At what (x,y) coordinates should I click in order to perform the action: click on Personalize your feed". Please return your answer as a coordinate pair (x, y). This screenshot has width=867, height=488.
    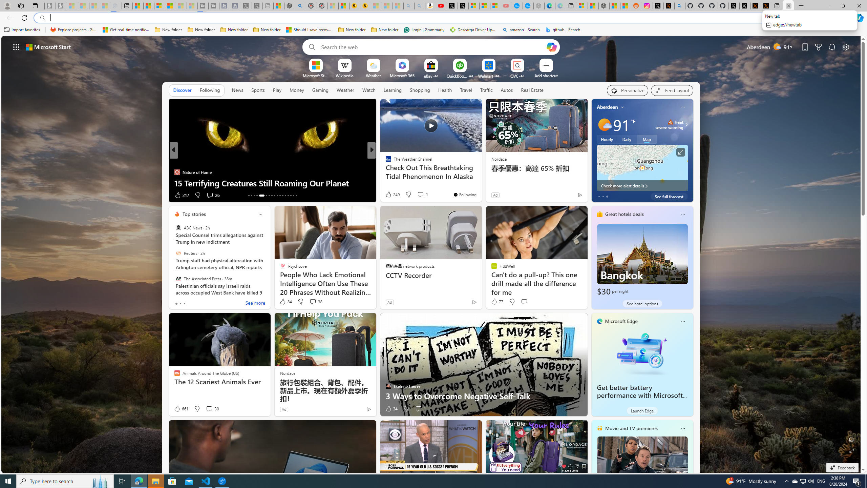
    Looking at the image, I should click on (628, 90).